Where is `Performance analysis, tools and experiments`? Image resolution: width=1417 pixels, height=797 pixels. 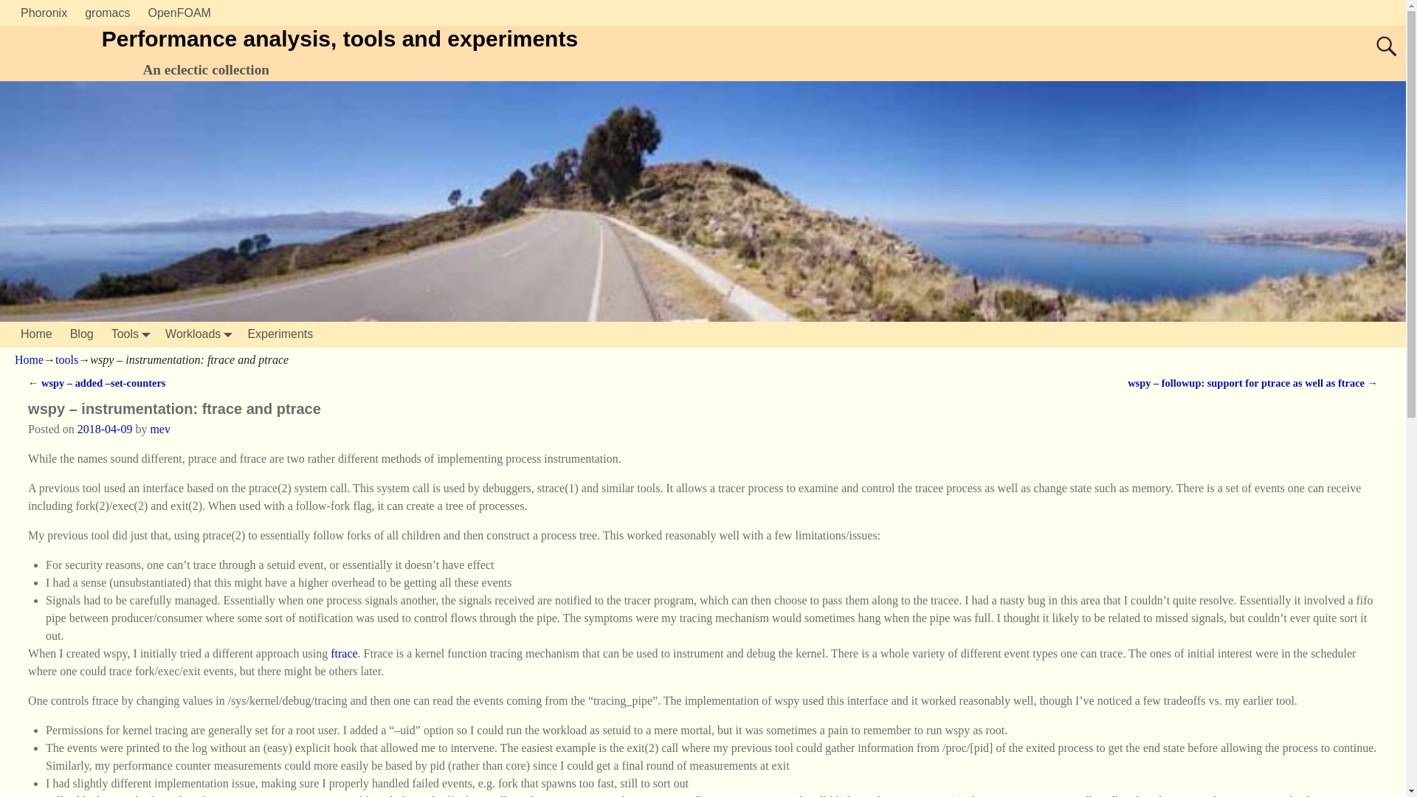
Performance analysis, tools and experiments is located at coordinates (339, 38).